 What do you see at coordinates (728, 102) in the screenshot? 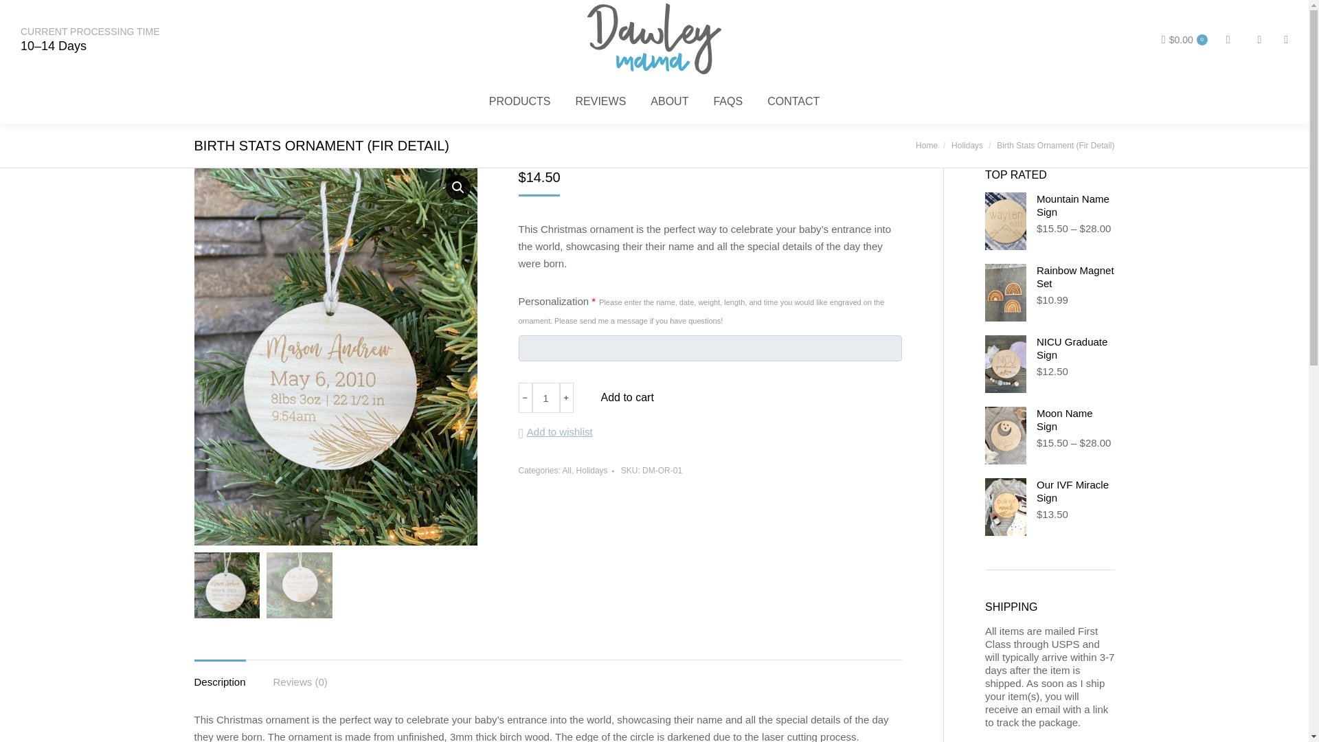
I see `FAQS` at bounding box center [728, 102].